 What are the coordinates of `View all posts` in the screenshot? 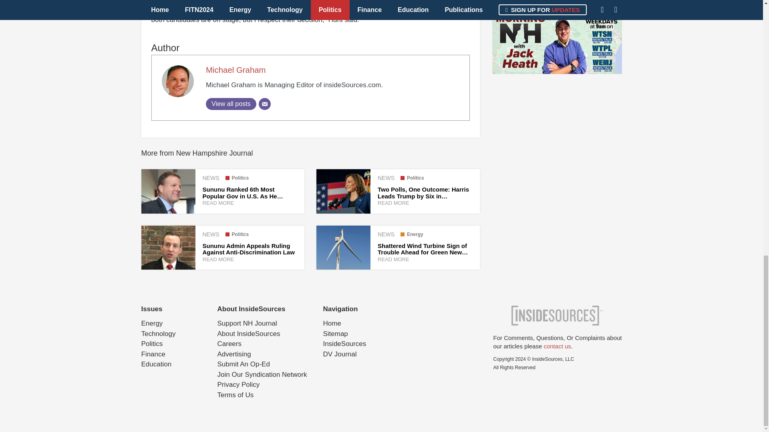 It's located at (231, 104).